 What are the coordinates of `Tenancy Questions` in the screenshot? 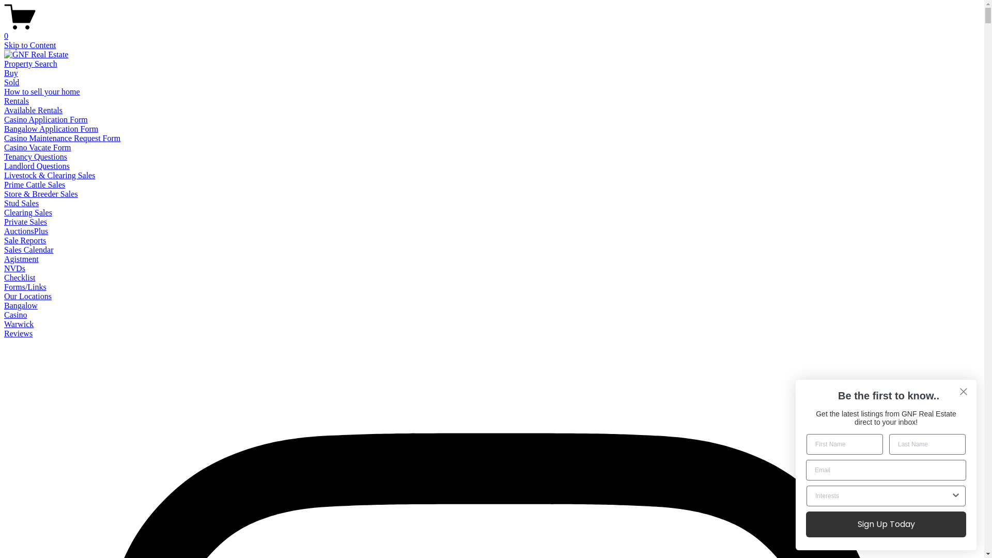 It's located at (36, 157).